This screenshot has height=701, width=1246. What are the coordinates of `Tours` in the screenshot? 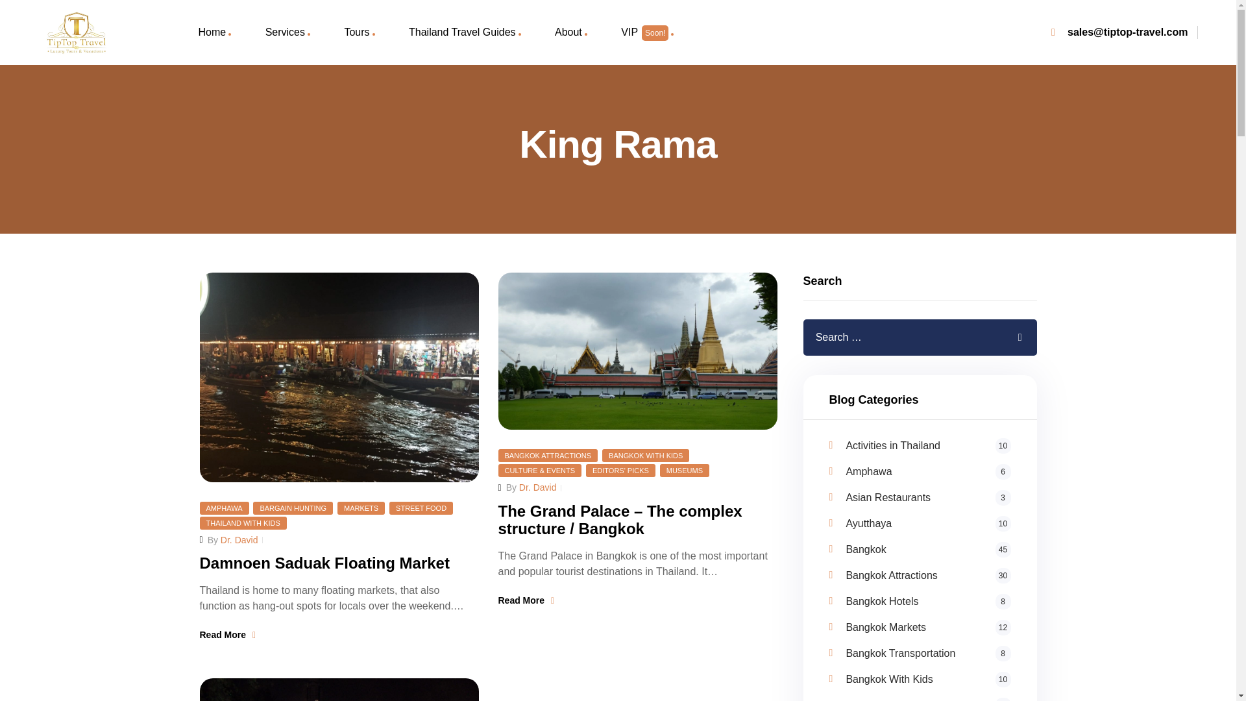 It's located at (359, 32).